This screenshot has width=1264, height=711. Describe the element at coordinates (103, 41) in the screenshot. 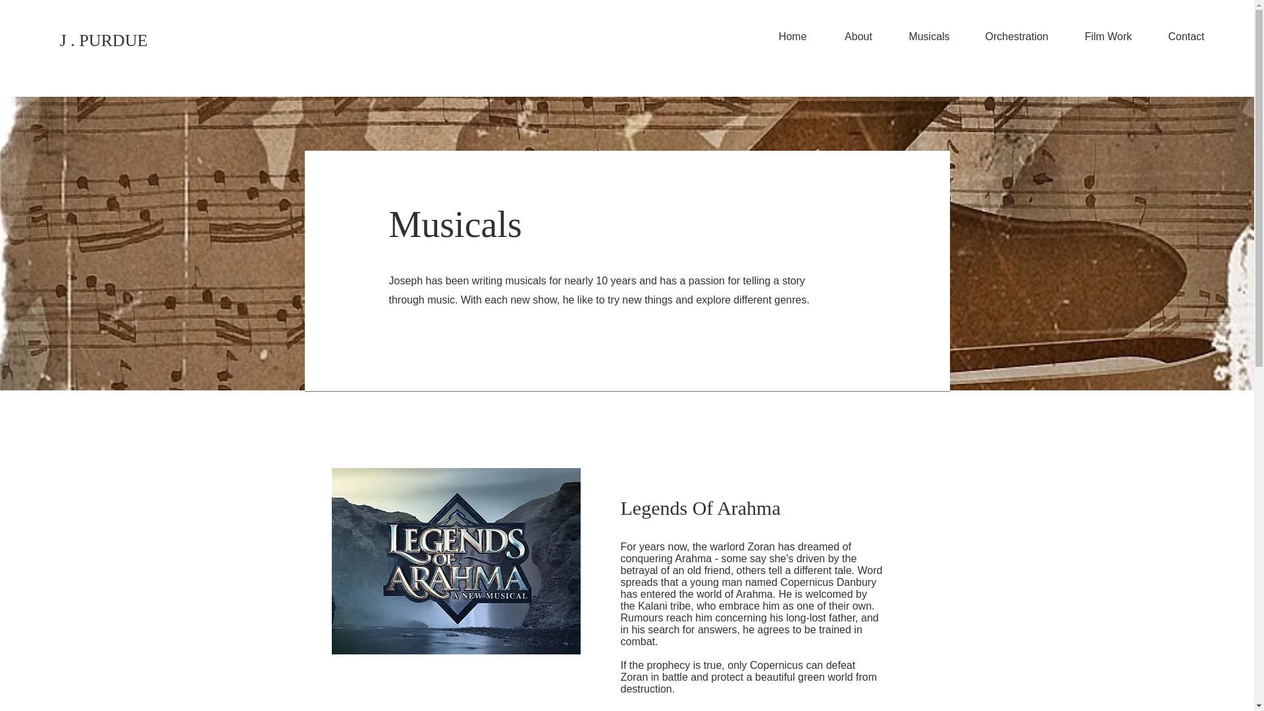

I see `J . PURDUE` at that location.